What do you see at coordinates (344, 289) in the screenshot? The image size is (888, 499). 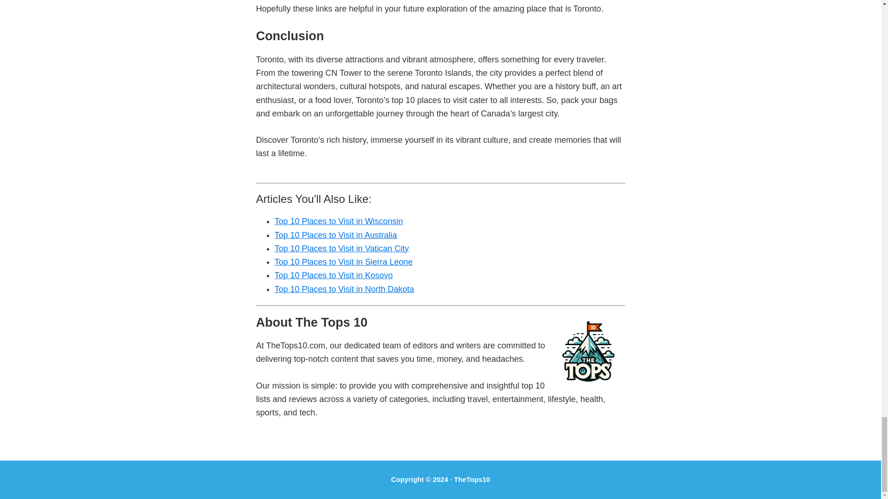 I see `Link to Top 10 Places to Visit in North Dakota` at bounding box center [344, 289].